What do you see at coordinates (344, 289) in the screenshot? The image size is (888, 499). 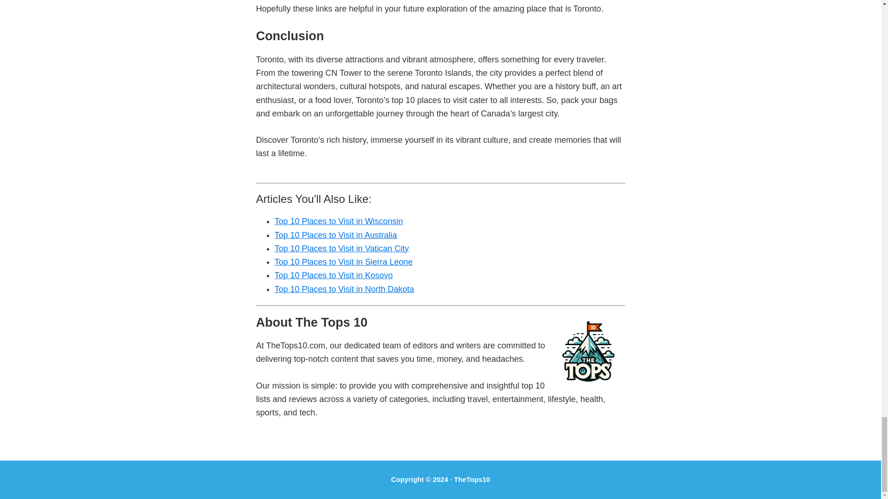 I see `Link to Top 10 Places to Visit in North Dakota` at bounding box center [344, 289].